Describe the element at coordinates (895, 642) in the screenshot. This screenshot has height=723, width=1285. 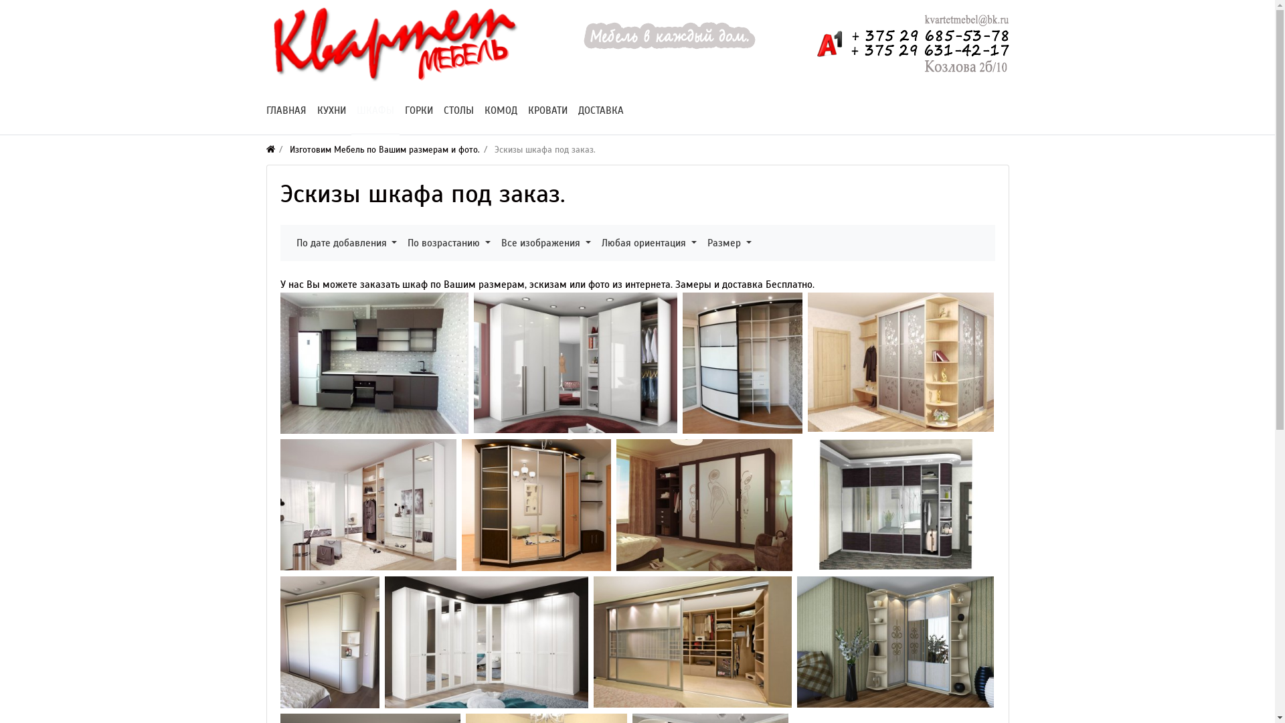
I see `raznovidnosti-shkafov-kupe-27-scaled-1` at that location.